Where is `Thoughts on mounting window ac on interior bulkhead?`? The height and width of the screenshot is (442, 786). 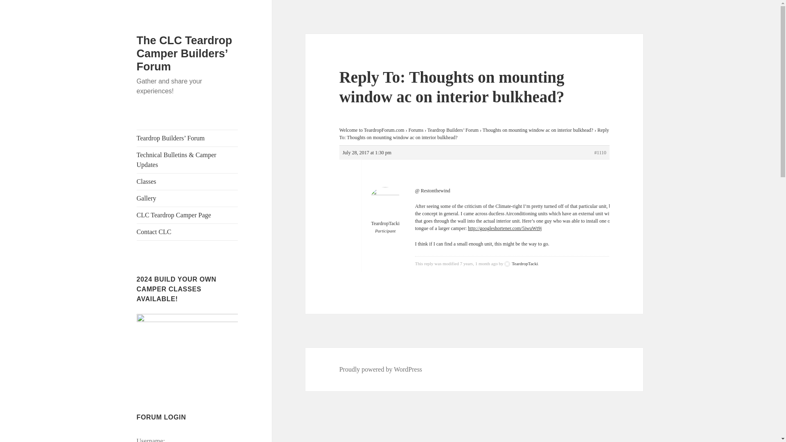 Thoughts on mounting window ac on interior bulkhead? is located at coordinates (538, 130).